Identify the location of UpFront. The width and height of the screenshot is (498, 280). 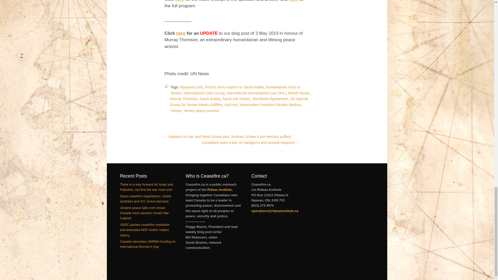
(231, 105).